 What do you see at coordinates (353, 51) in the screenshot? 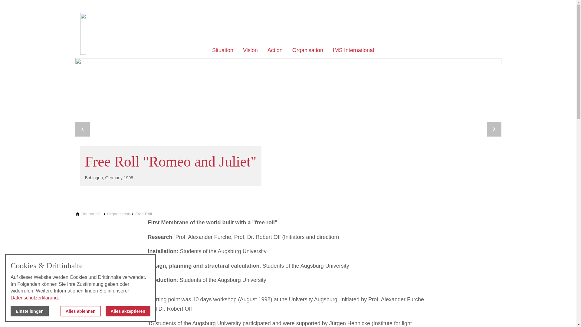
I see `IMS International` at bounding box center [353, 51].